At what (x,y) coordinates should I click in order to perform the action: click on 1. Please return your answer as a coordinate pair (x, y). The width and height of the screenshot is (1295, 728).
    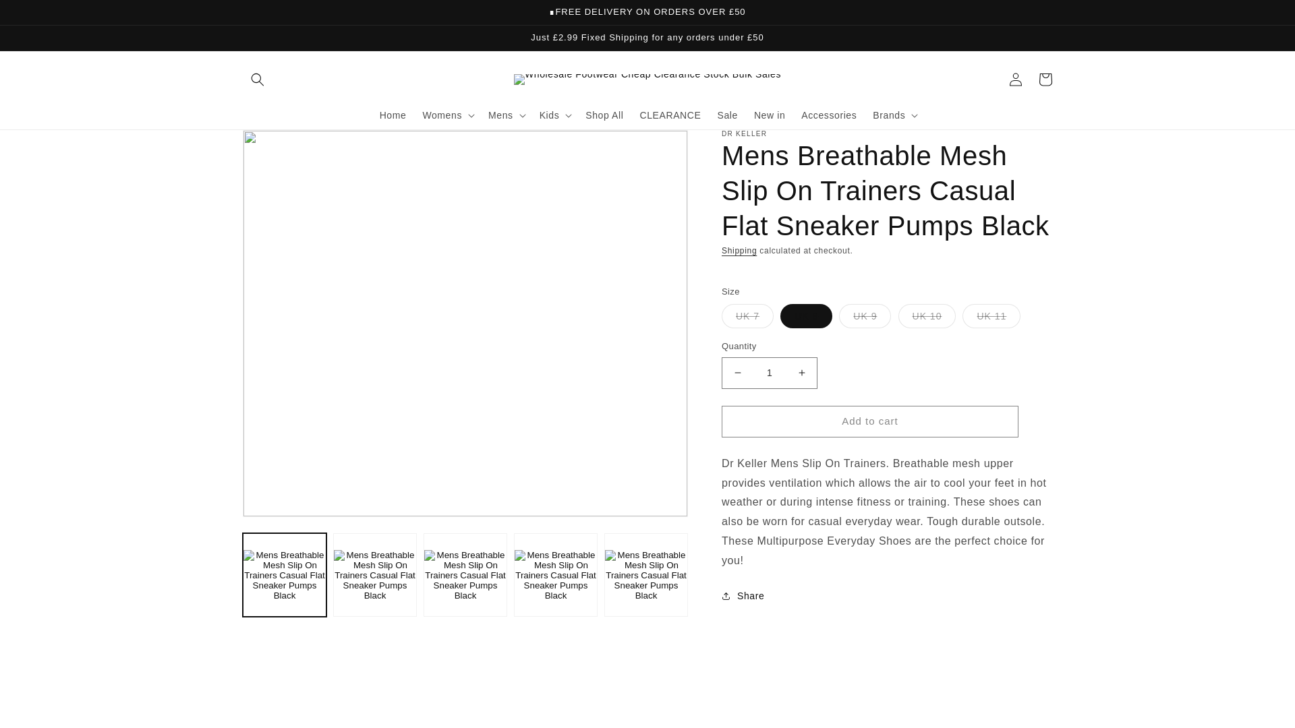
    Looking at the image, I should click on (769, 373).